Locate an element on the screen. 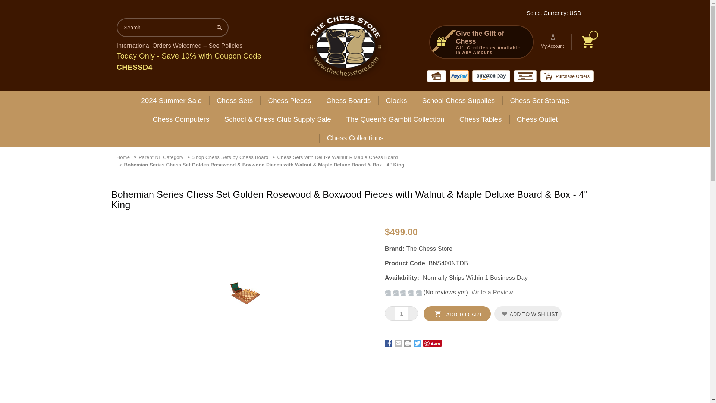 The height and width of the screenshot is (403, 716). Select Currency: USD is located at coordinates (556, 13).